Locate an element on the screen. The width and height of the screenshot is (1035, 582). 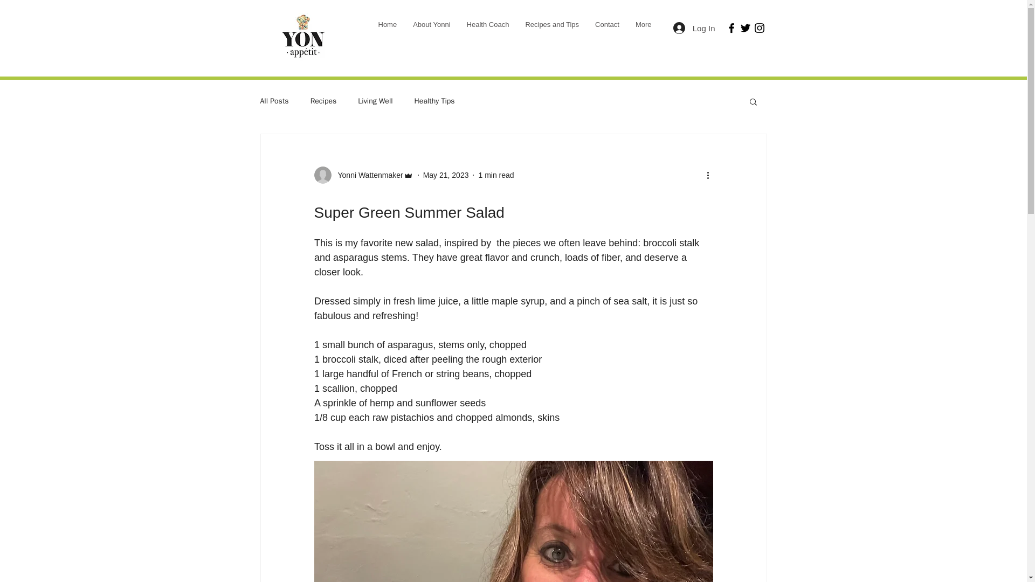
Recipes is located at coordinates (323, 101).